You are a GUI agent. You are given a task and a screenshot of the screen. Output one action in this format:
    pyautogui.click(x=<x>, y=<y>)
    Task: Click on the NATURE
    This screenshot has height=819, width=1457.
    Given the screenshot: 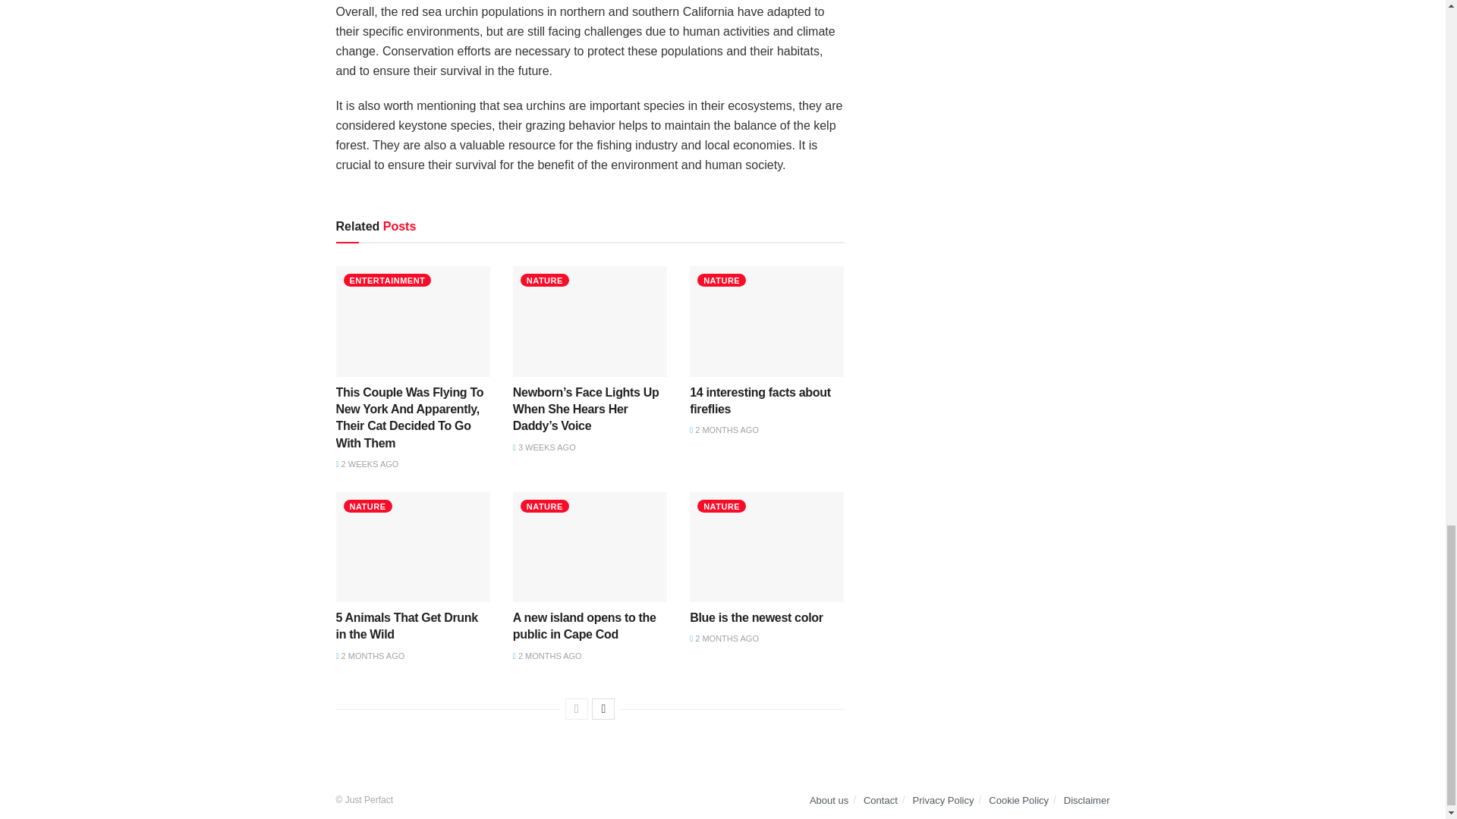 What is the action you would take?
    pyautogui.click(x=545, y=280)
    